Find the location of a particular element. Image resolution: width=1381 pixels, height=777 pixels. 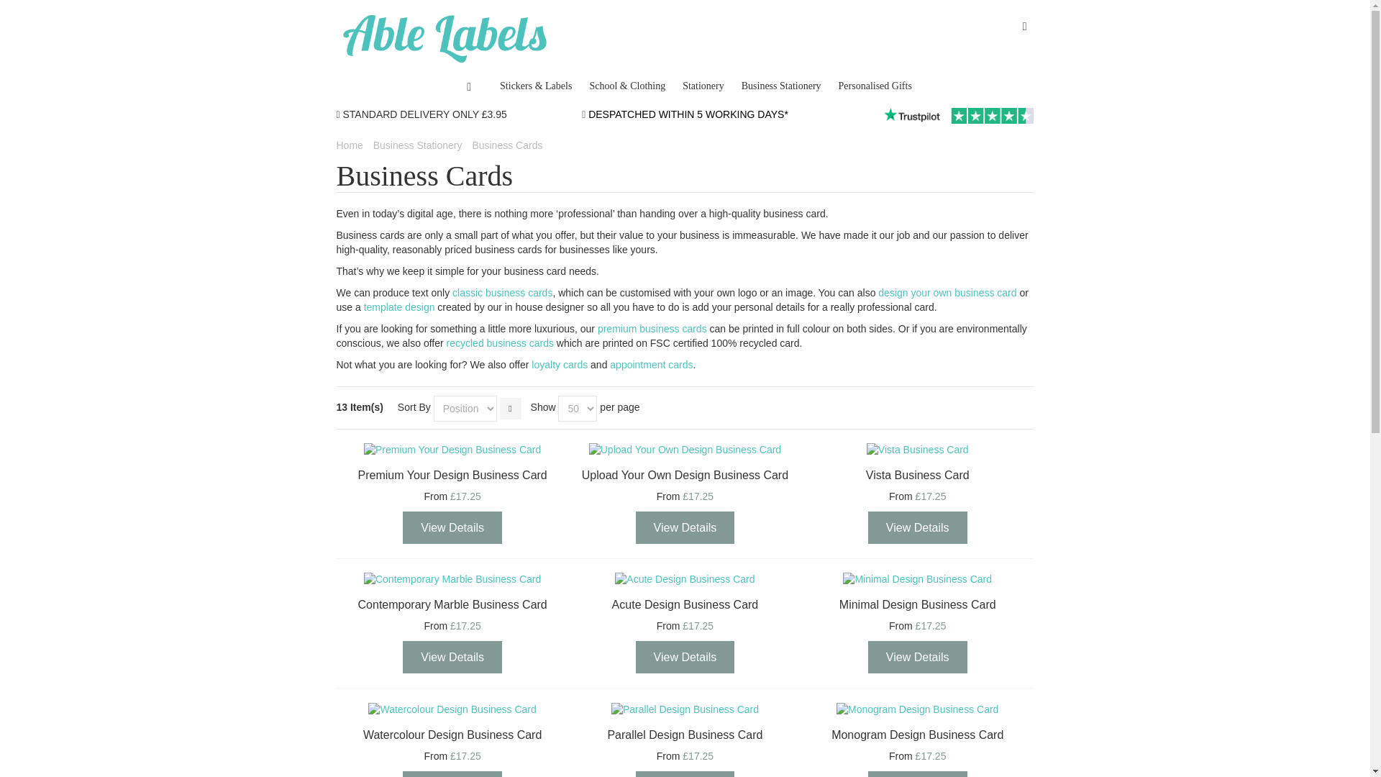

Set Descending Direction is located at coordinates (511, 407).